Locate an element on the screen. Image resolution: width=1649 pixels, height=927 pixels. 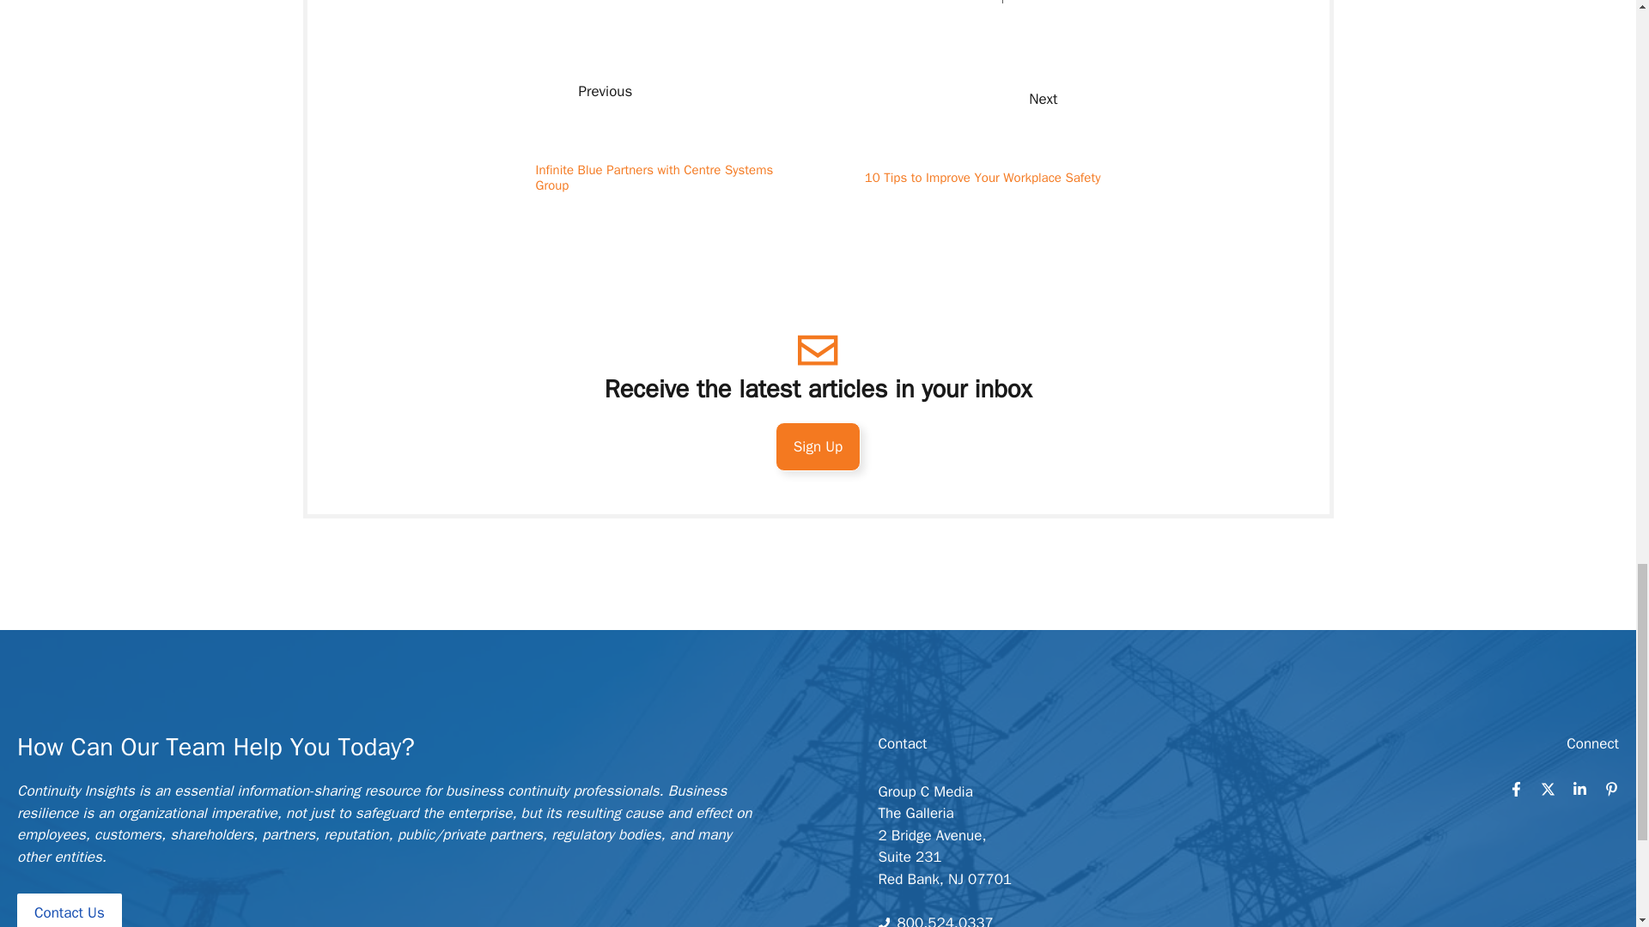
Infinite Blue Partners with Centre Systems Group is located at coordinates (654, 177).